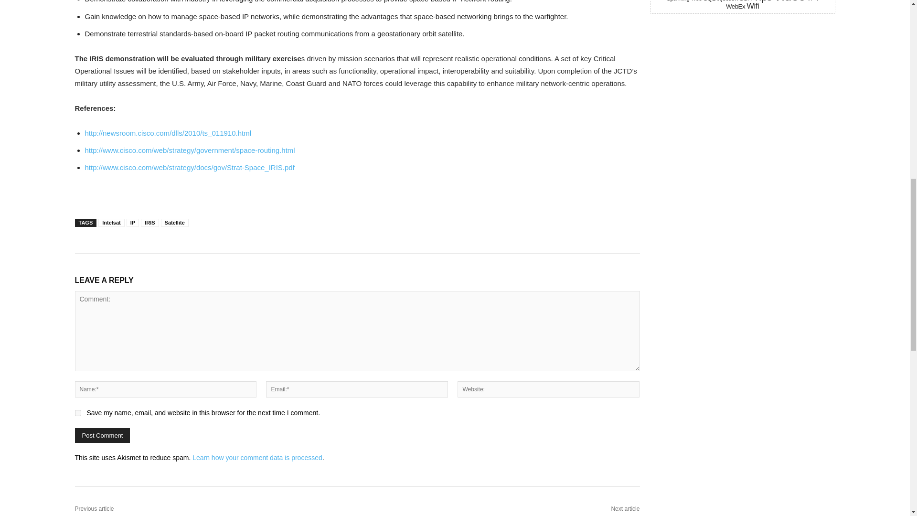  What do you see at coordinates (257, 458) in the screenshot?
I see `Learn how your comment data is processed` at bounding box center [257, 458].